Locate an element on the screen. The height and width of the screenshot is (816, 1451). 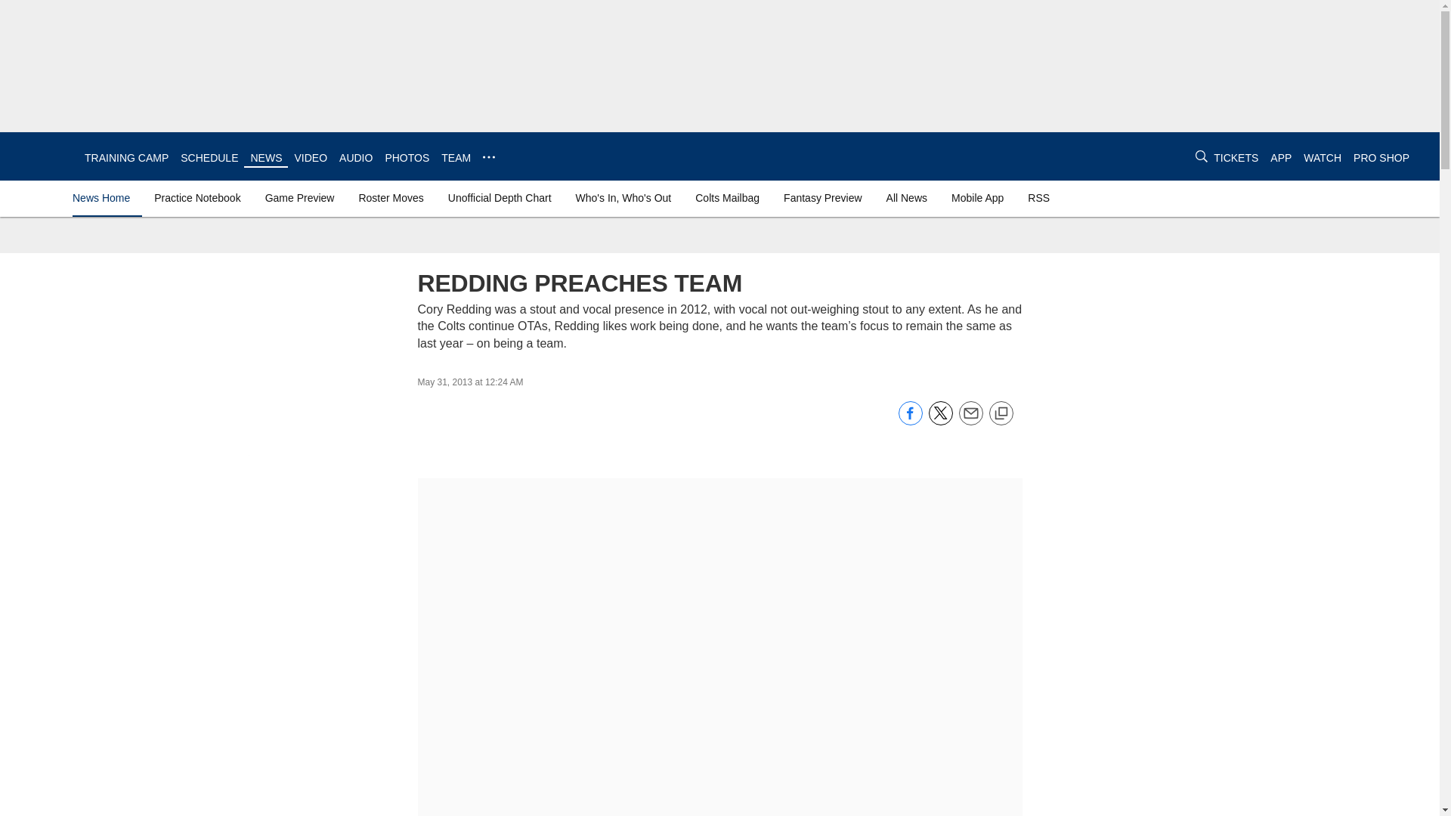
Game Preview is located at coordinates (300, 198).